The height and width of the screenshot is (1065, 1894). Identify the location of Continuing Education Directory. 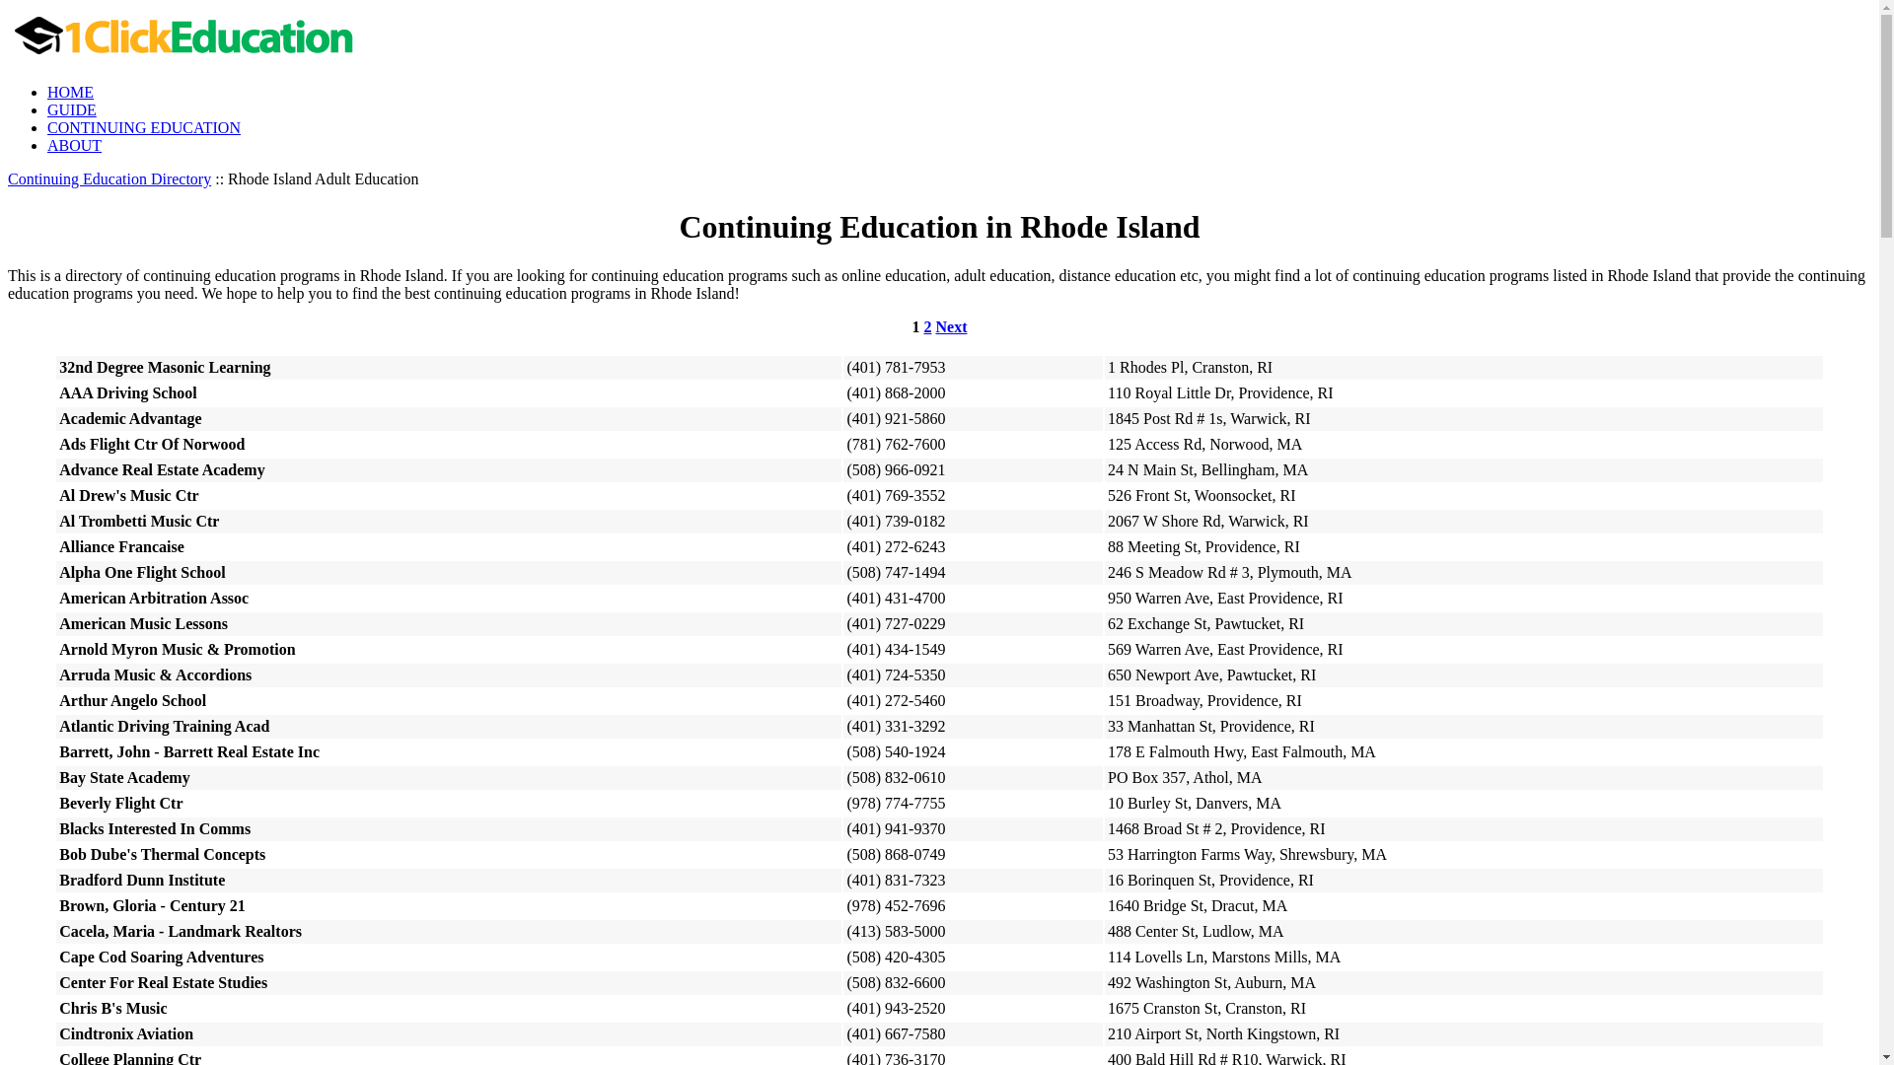
(109, 179).